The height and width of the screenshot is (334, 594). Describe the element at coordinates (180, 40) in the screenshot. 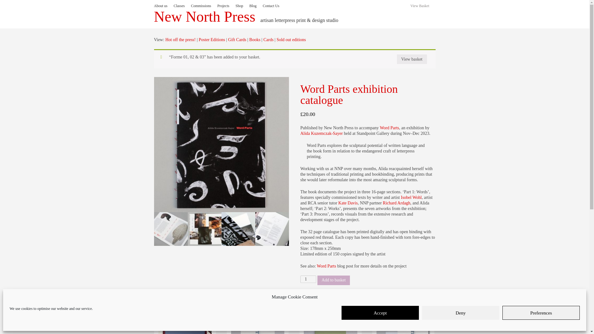

I see `Hot off the press!` at that location.